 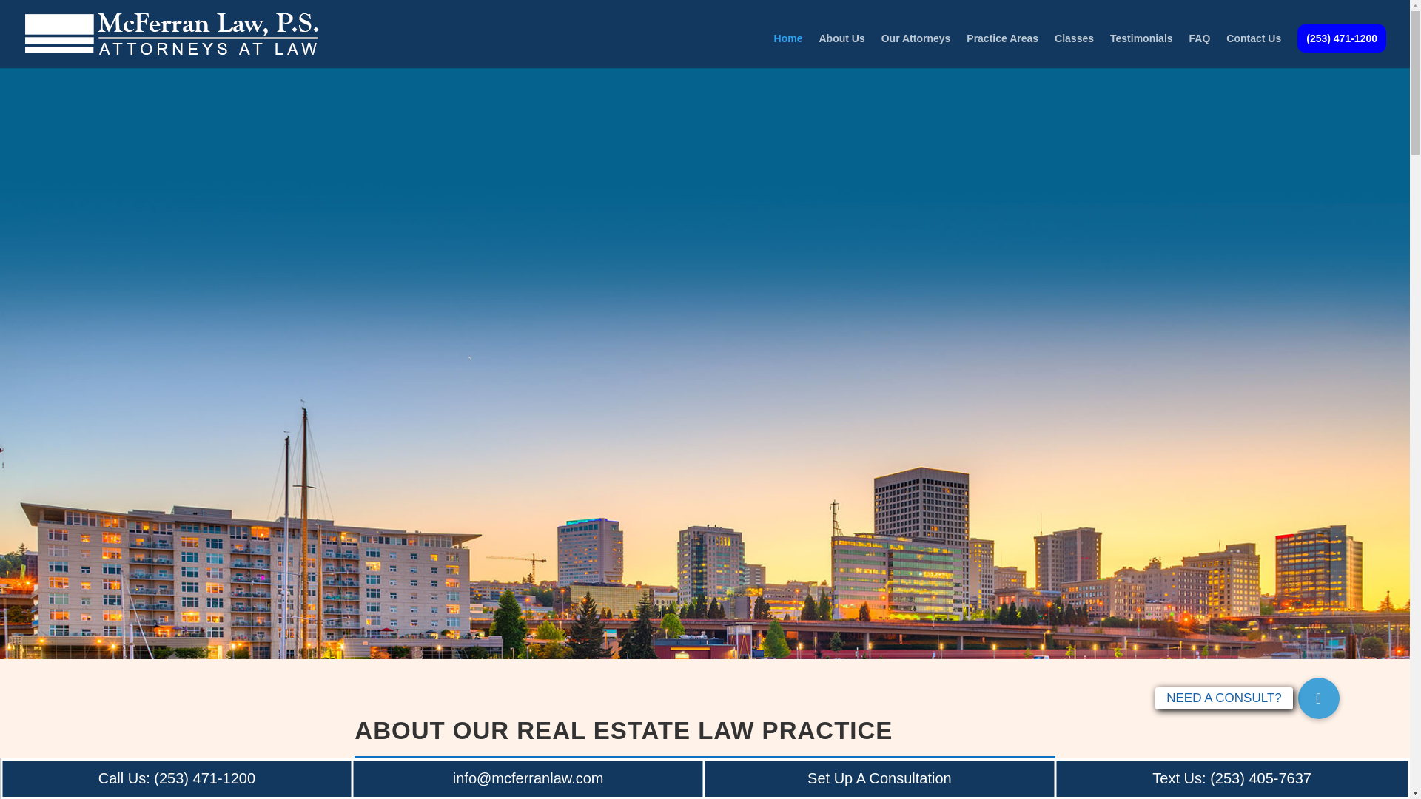 What do you see at coordinates (916, 50) in the screenshot?
I see `Our Attorneys` at bounding box center [916, 50].